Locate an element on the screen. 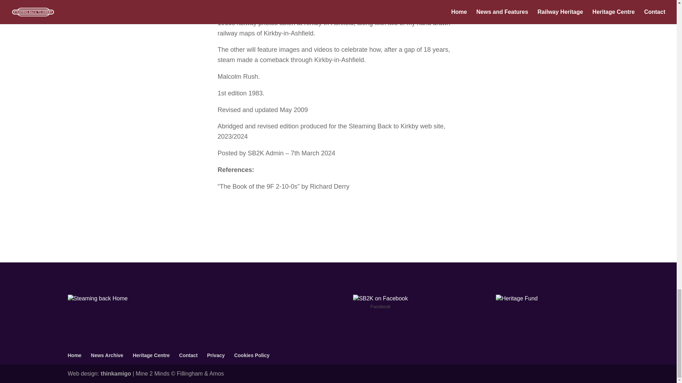  Cookies Policy is located at coordinates (251, 355).